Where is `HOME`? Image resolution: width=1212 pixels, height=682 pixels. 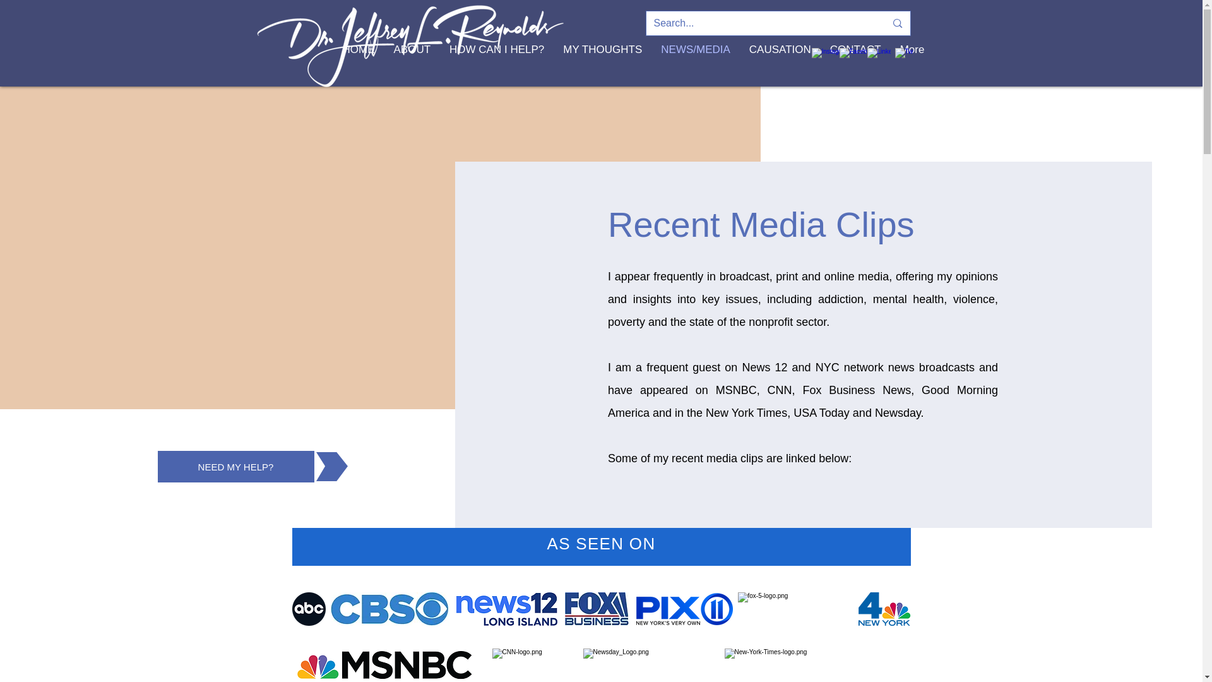 HOME is located at coordinates (359, 69).